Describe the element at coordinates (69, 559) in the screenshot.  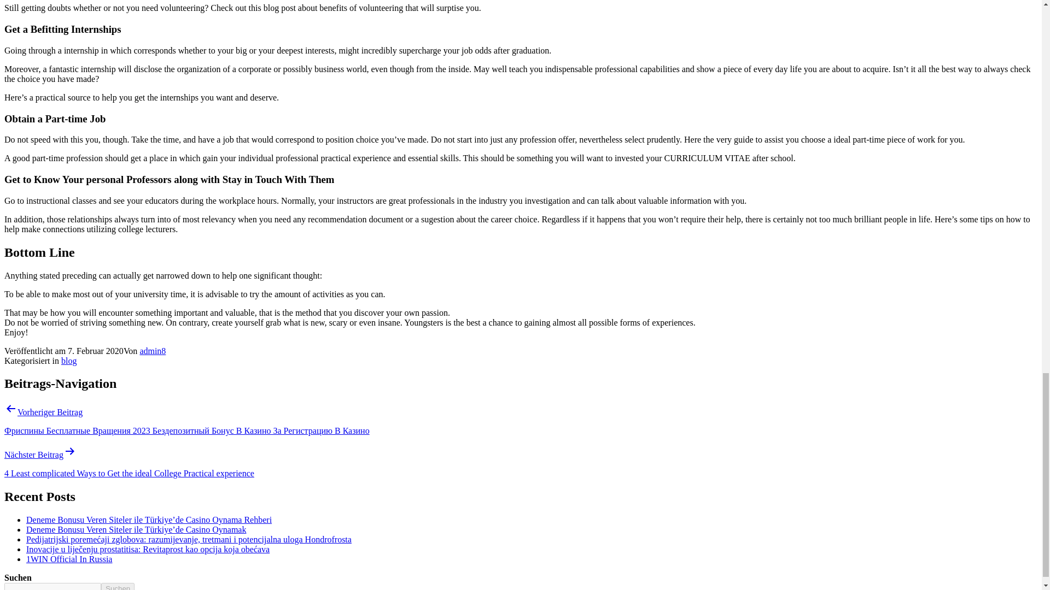
I see `1WIN Official In Russia` at that location.